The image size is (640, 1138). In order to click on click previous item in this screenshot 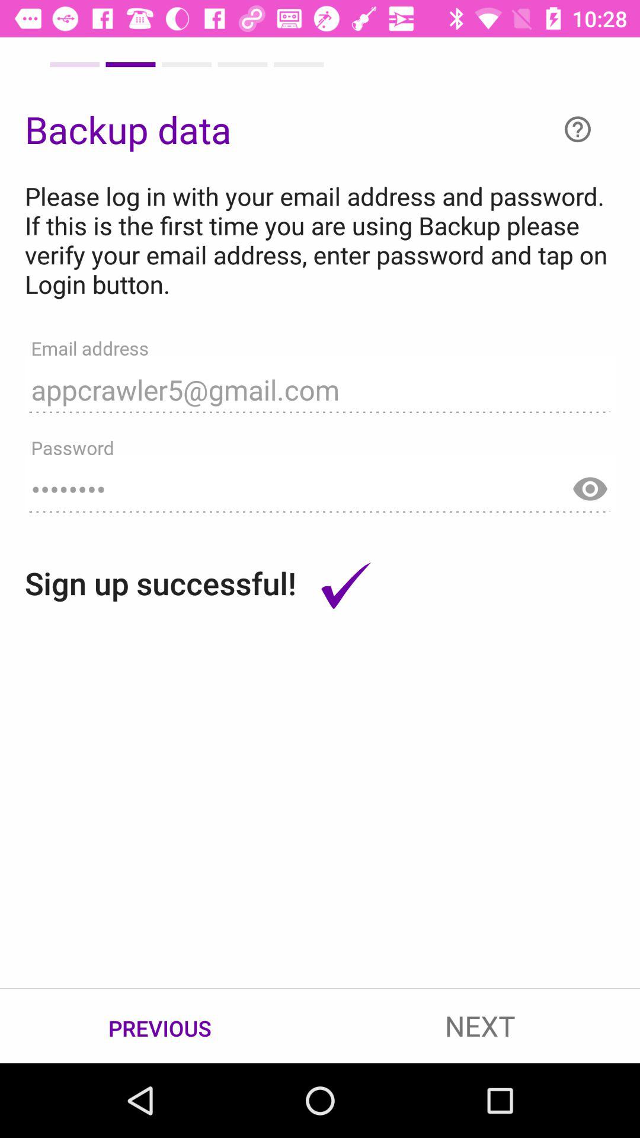, I will do `click(160, 1027)`.